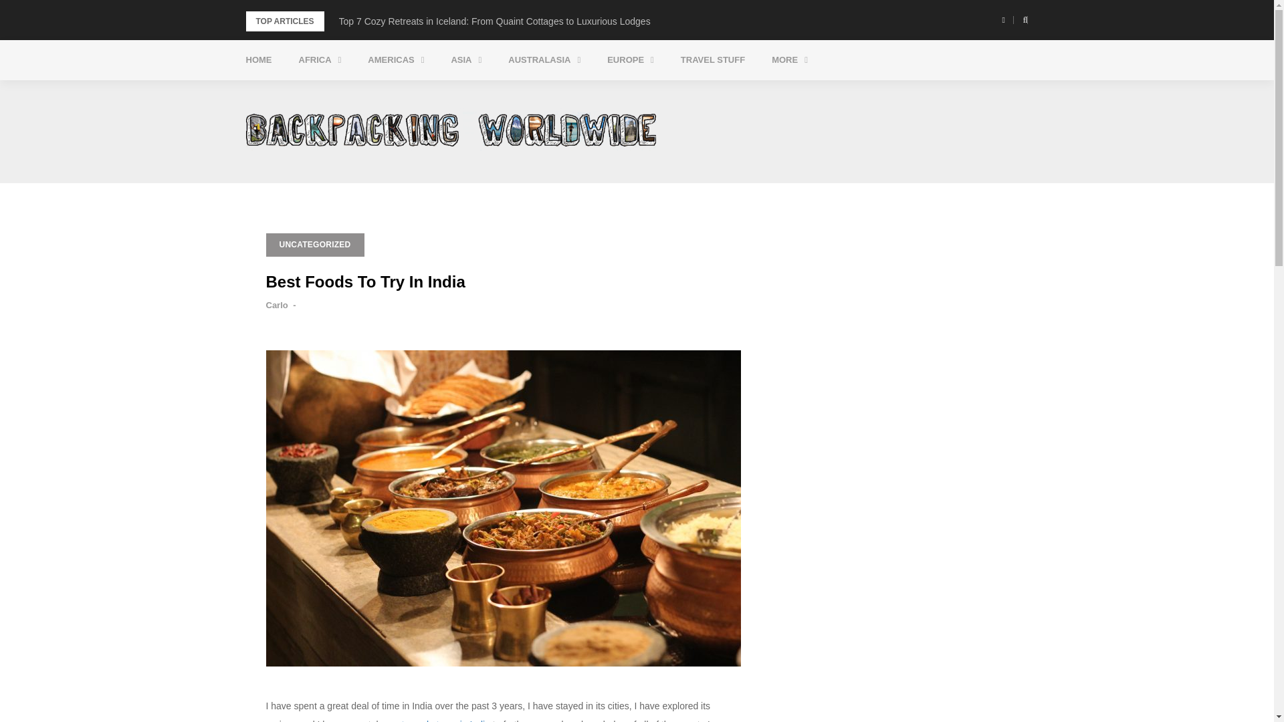  Describe the element at coordinates (584, 93) in the screenshot. I see `Australia` at that location.